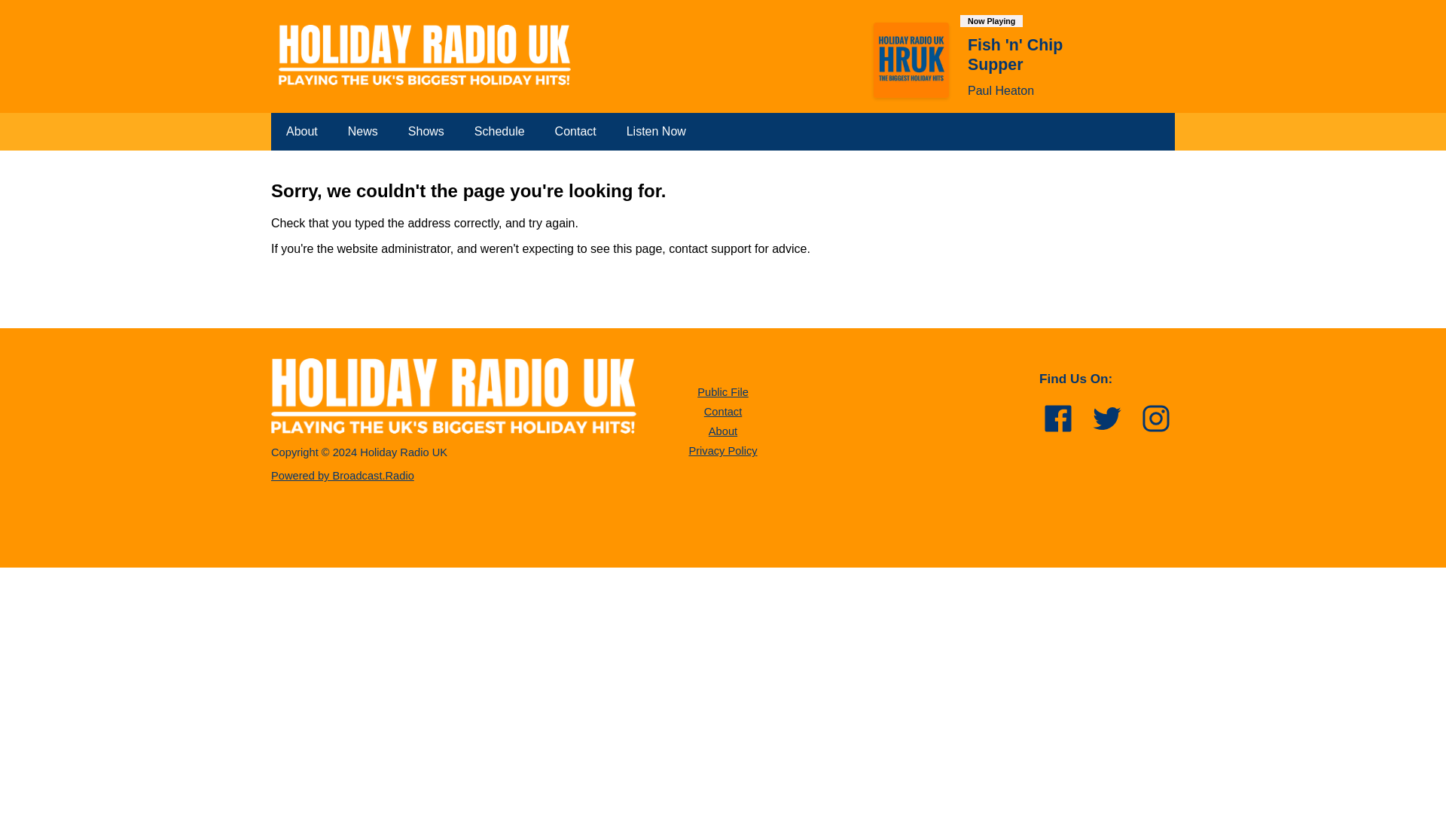 This screenshot has width=1446, height=813. What do you see at coordinates (575, 131) in the screenshot?
I see `Contact` at bounding box center [575, 131].